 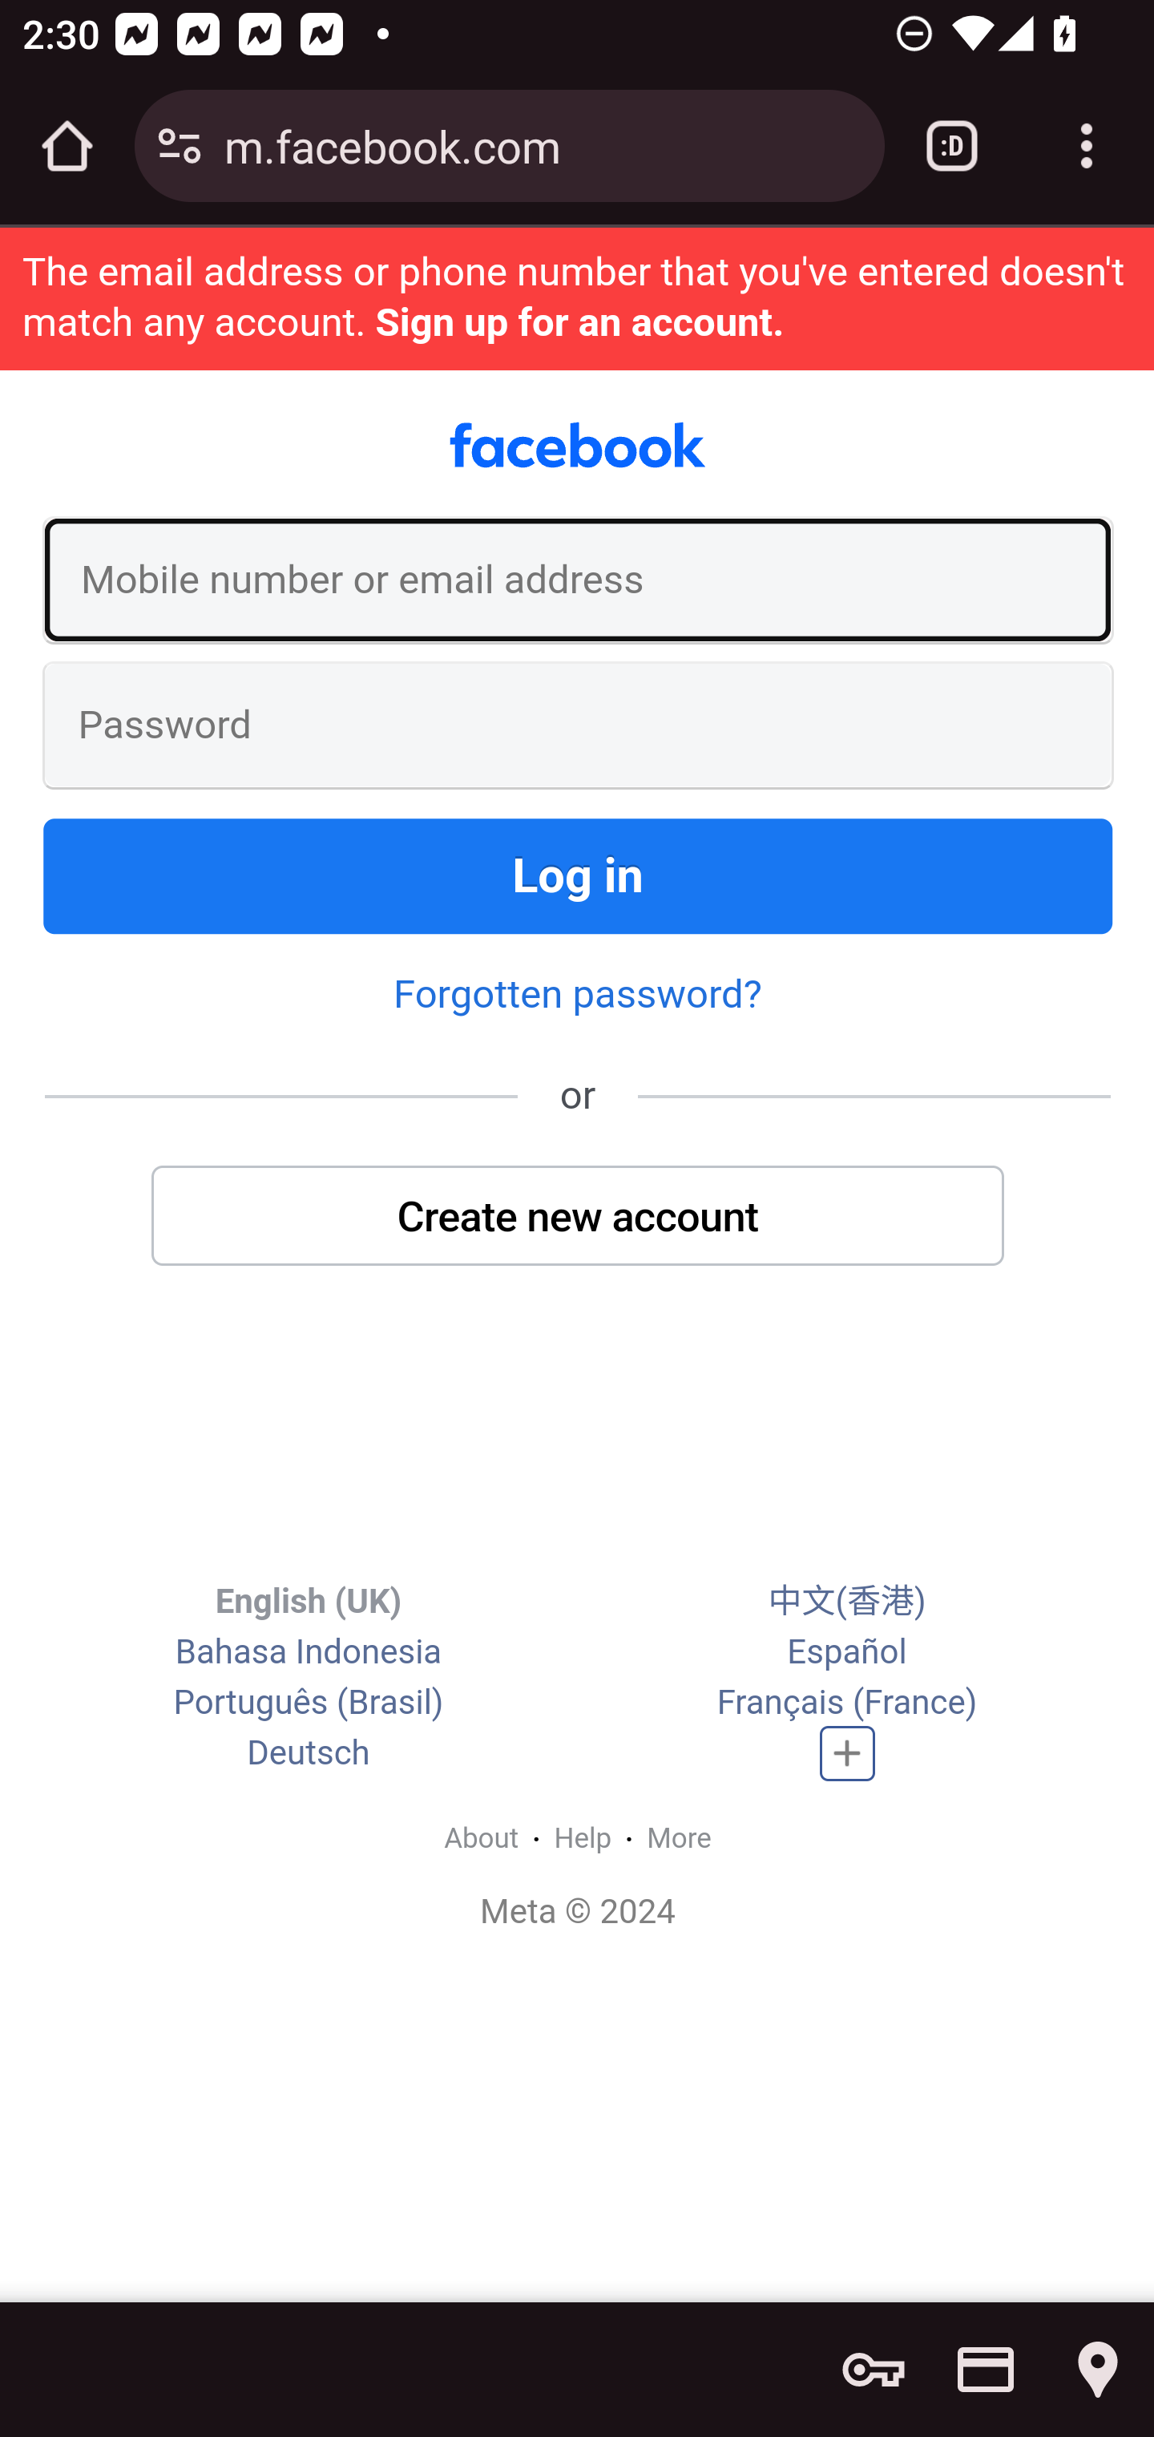 I want to click on Show saved payment methods, so click(x=986, y=2370).